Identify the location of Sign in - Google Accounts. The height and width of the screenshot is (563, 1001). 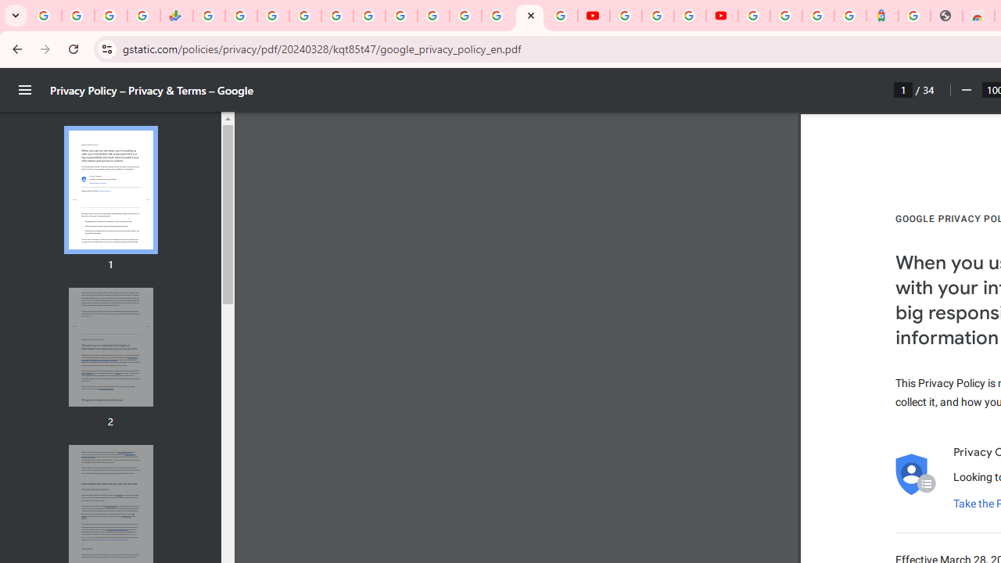
(305, 16).